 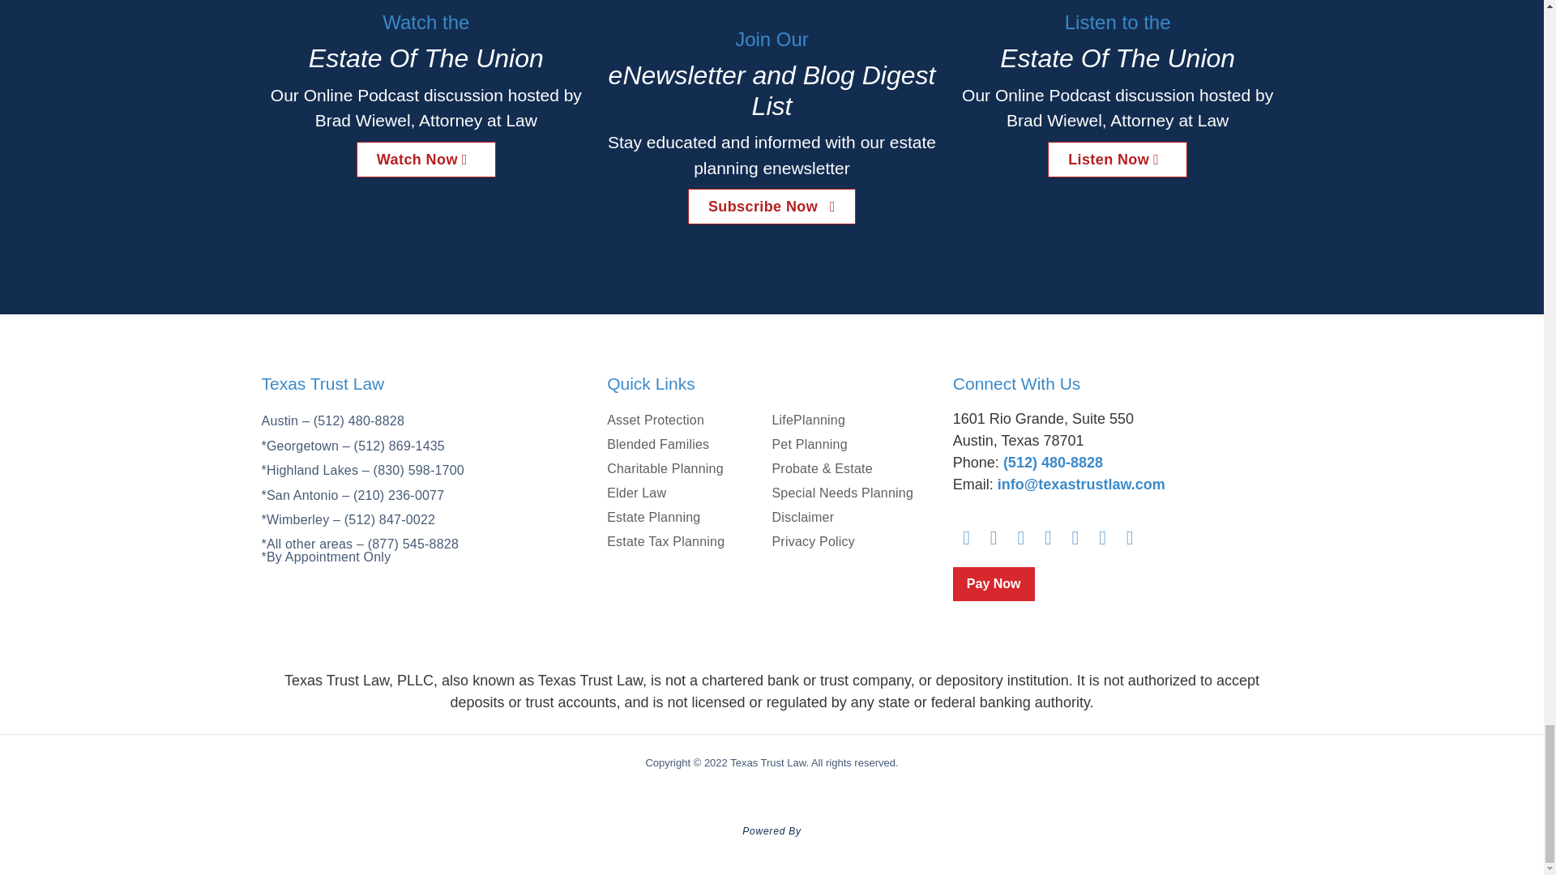 I want to click on Pay Now, so click(x=994, y=583).